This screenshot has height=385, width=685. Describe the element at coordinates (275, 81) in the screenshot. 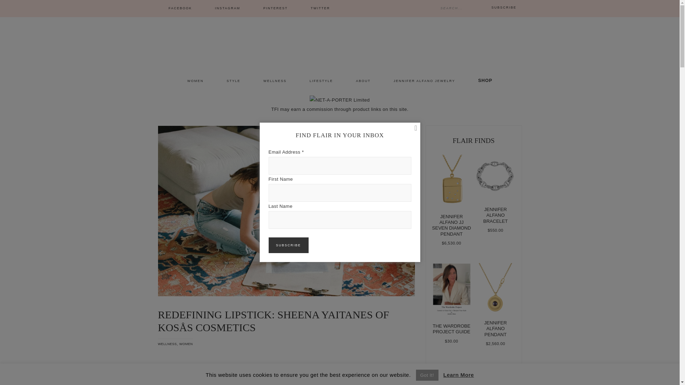

I see `WELLNESS` at that location.